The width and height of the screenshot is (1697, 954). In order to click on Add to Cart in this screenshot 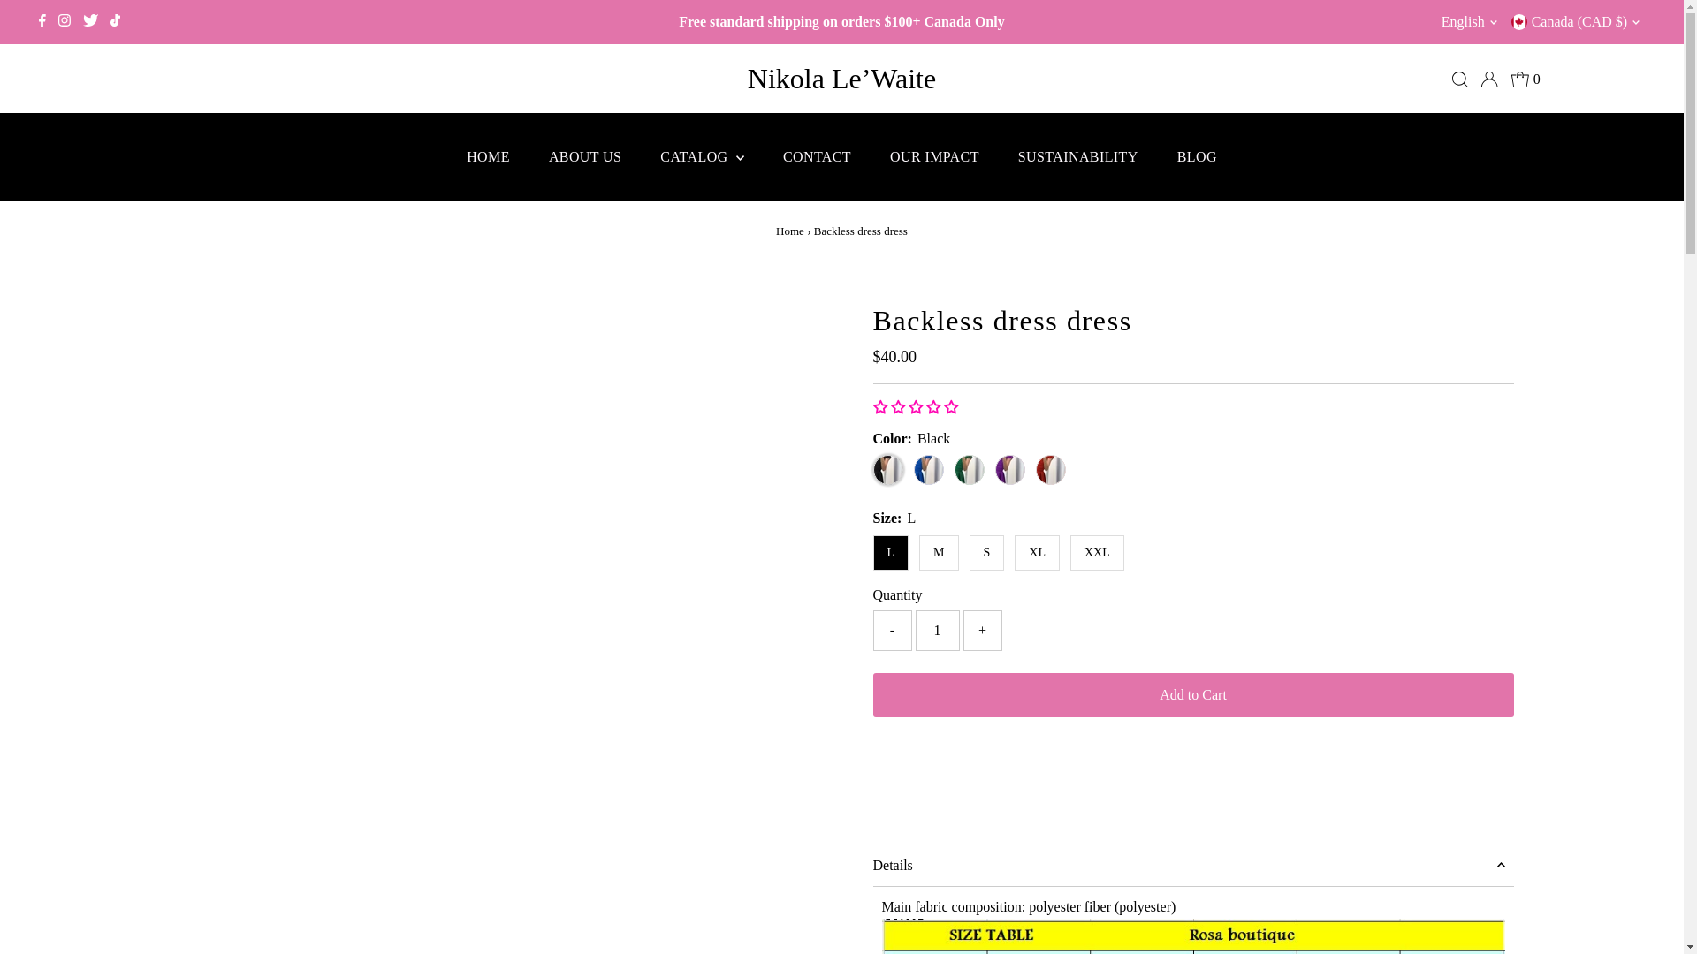, I will do `click(1193, 695)`.